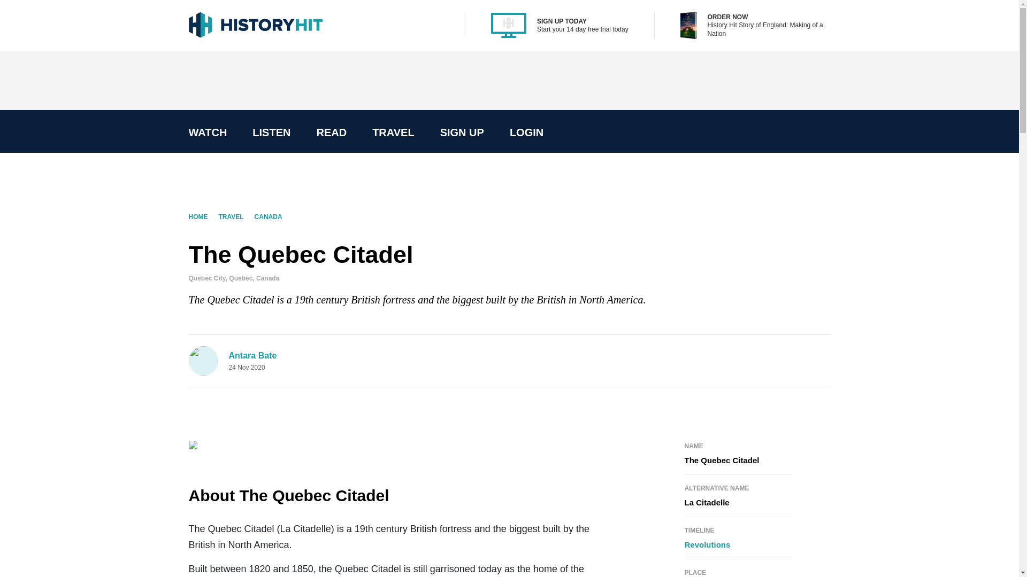  What do you see at coordinates (271, 132) in the screenshot?
I see `LISTEN` at bounding box center [271, 132].